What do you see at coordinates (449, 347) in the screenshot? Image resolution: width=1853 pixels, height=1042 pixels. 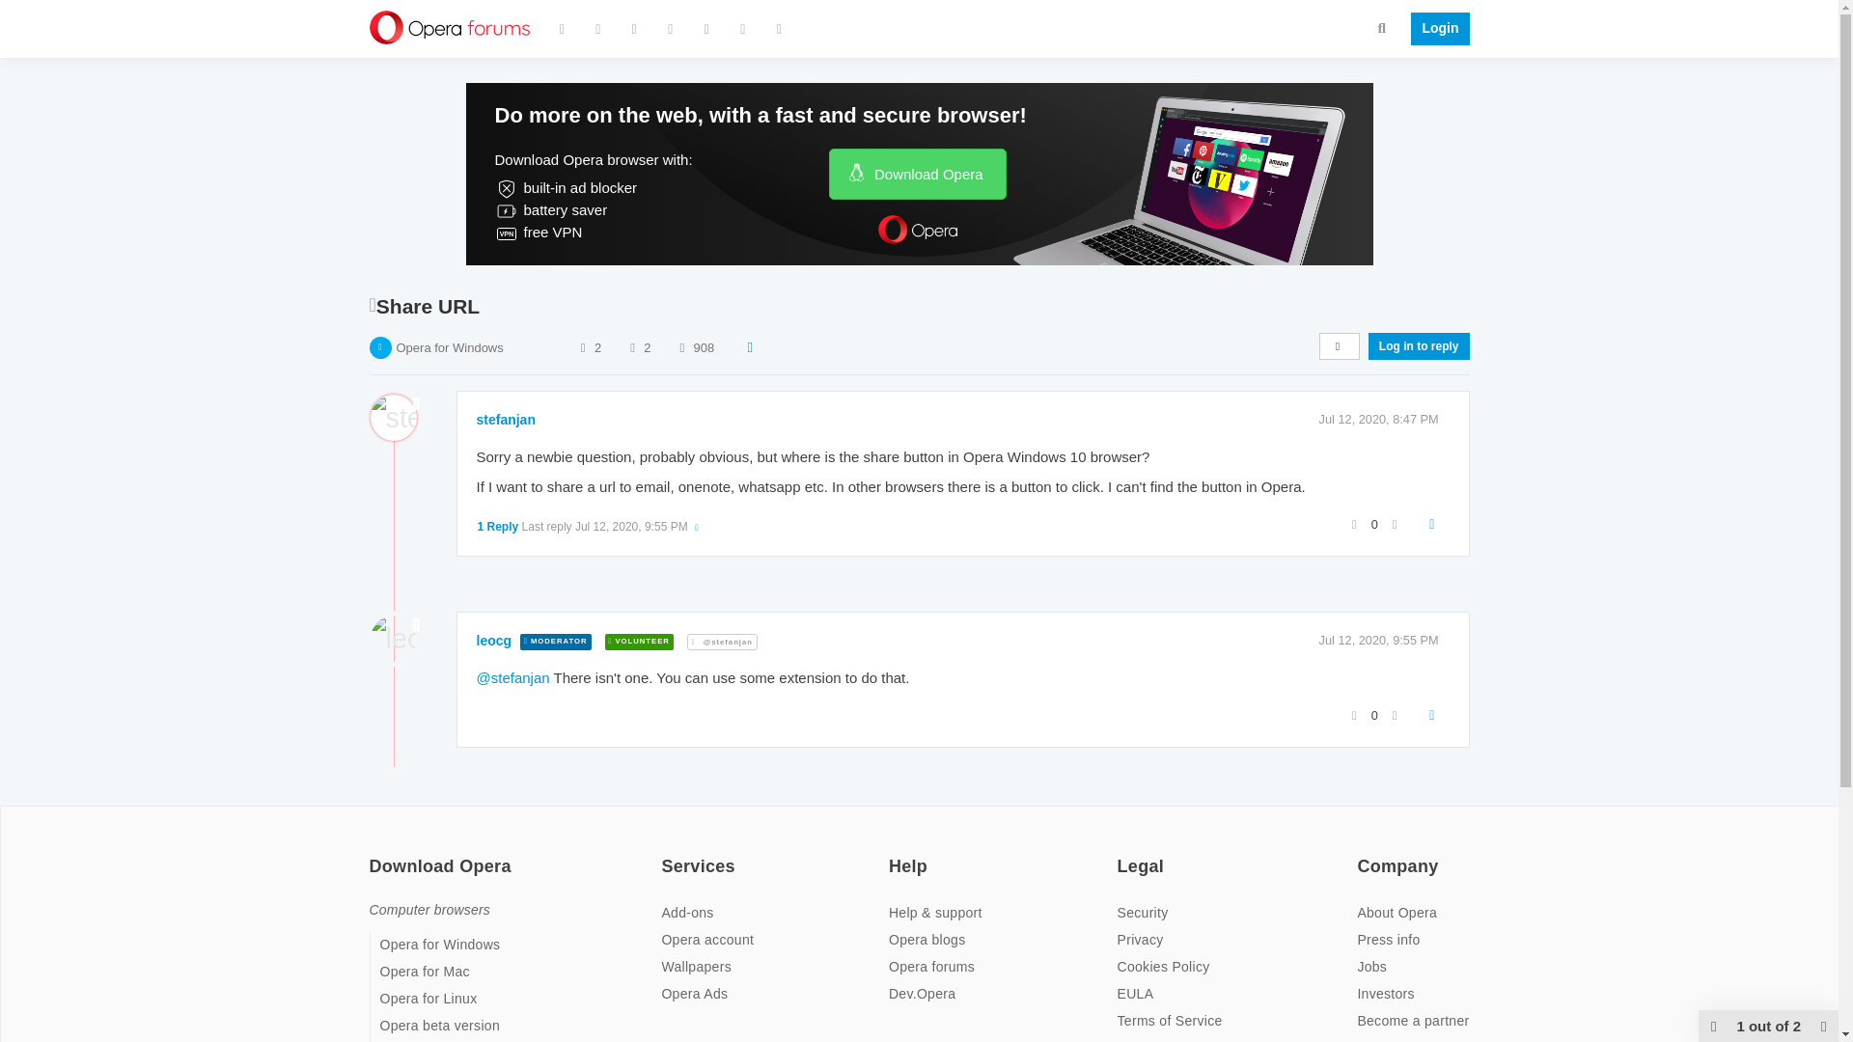 I see `Opera for Windows` at bounding box center [449, 347].